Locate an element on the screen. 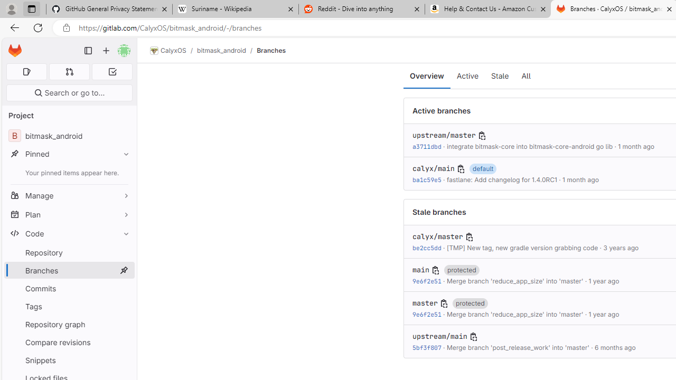 The height and width of the screenshot is (380, 676). All is located at coordinates (526, 76).